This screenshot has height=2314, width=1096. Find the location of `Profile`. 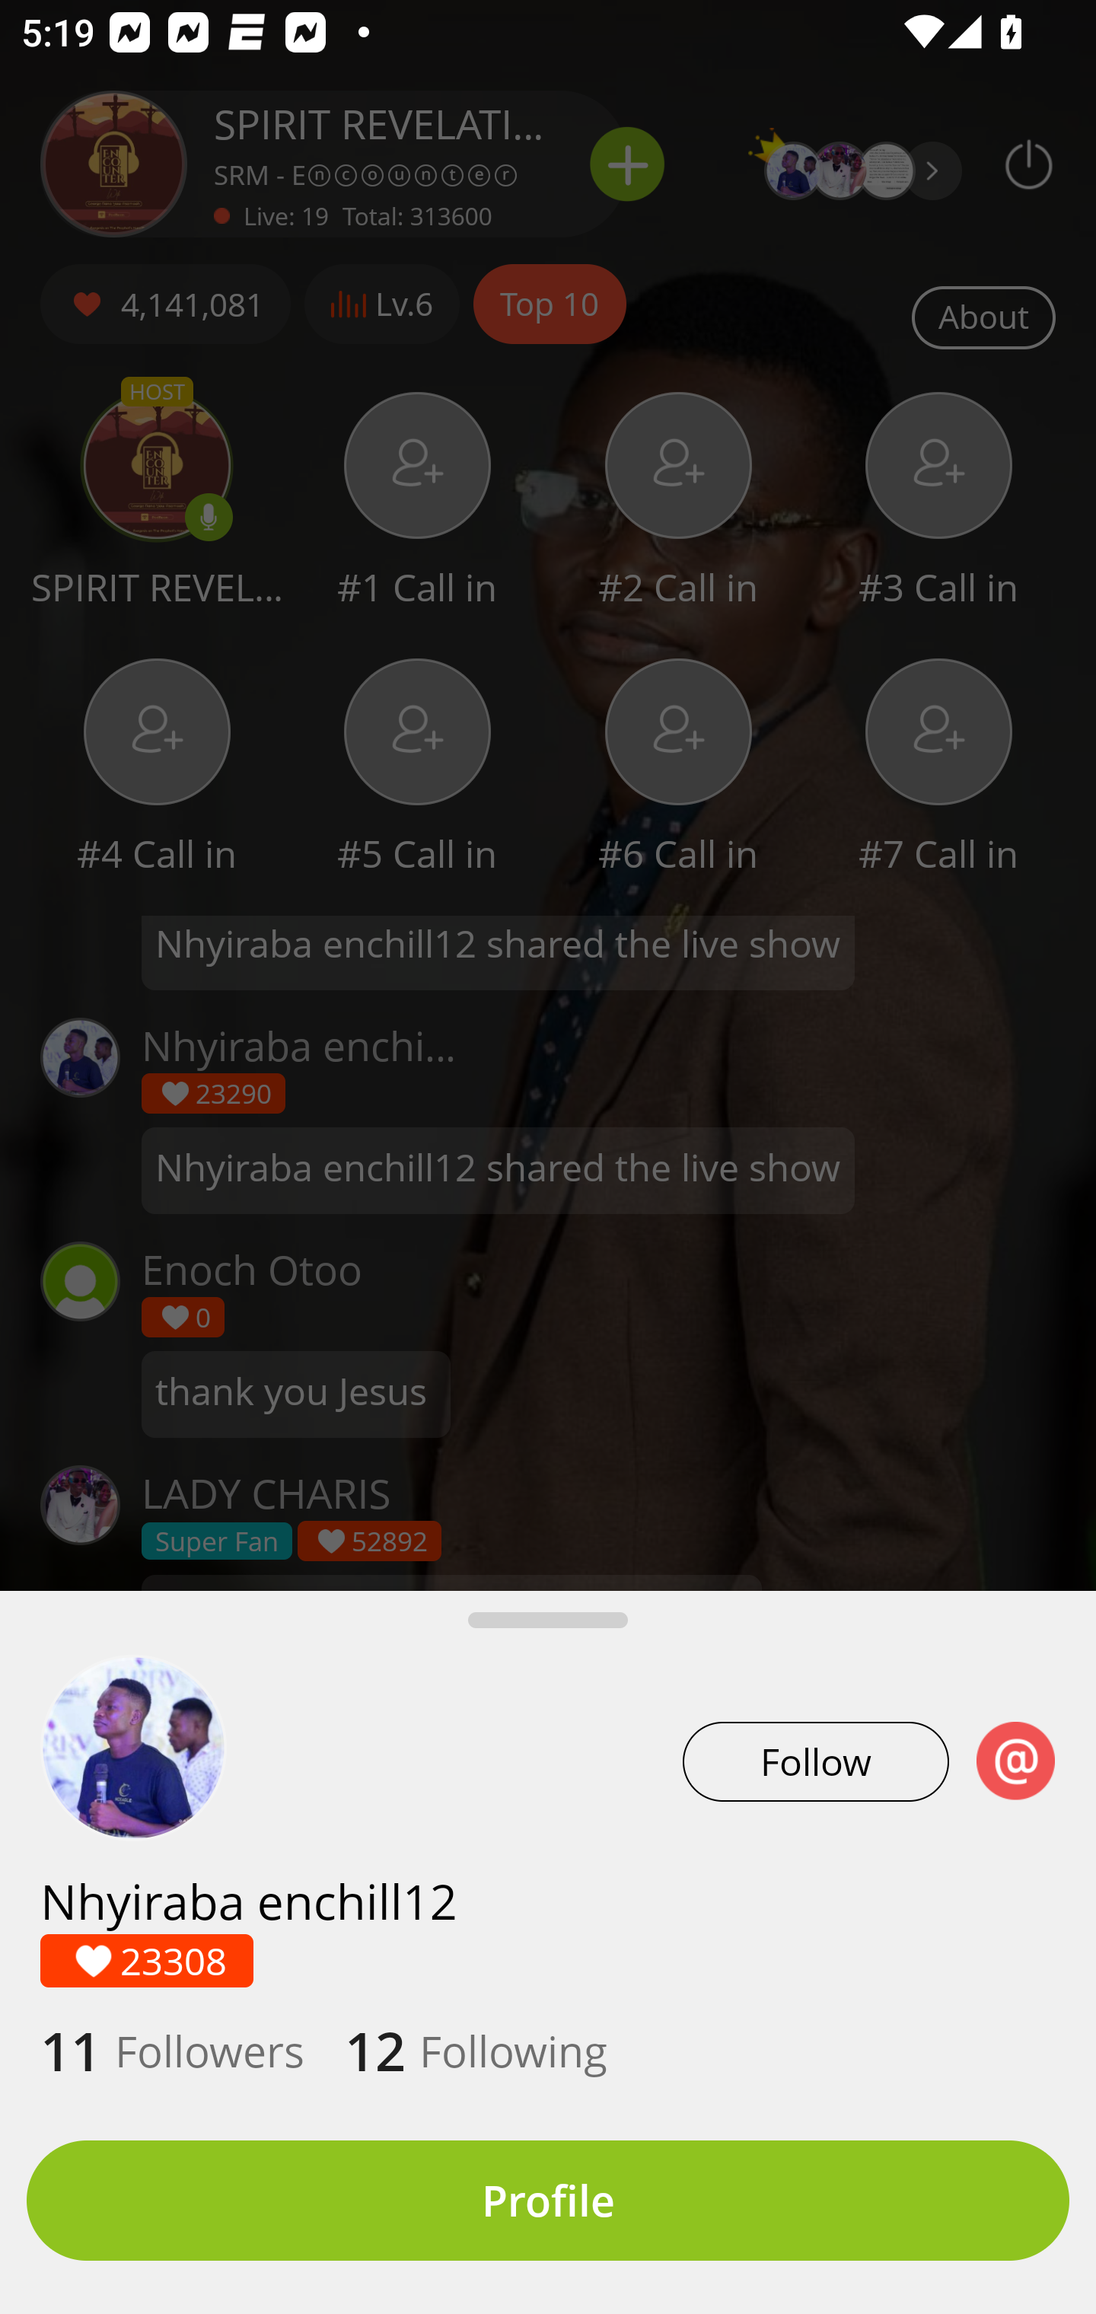

Profile is located at coordinates (548, 2201).